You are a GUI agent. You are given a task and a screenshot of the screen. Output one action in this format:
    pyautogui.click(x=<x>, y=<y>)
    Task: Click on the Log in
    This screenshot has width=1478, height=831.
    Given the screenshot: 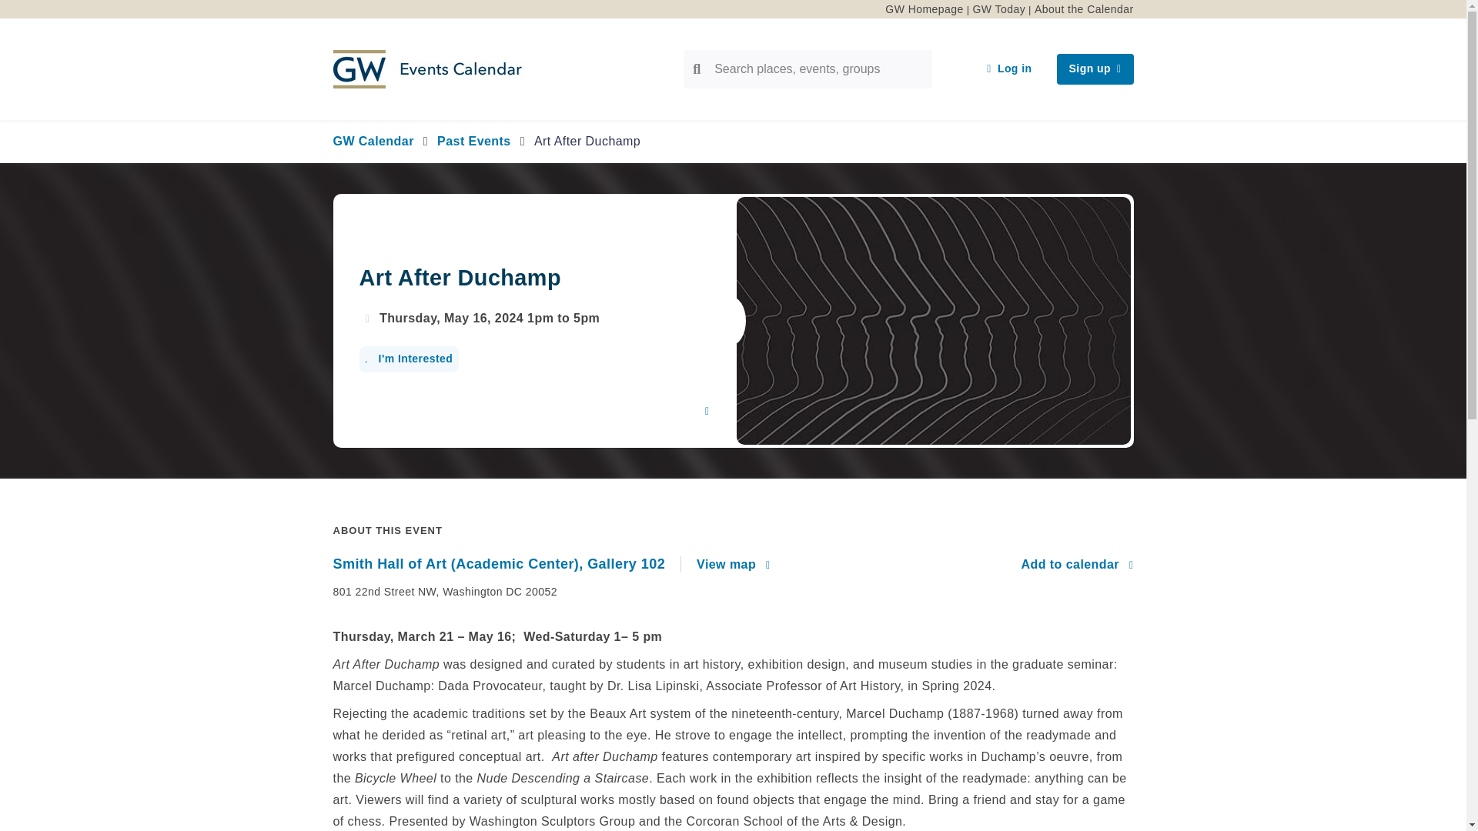 What is the action you would take?
    pyautogui.click(x=1008, y=69)
    